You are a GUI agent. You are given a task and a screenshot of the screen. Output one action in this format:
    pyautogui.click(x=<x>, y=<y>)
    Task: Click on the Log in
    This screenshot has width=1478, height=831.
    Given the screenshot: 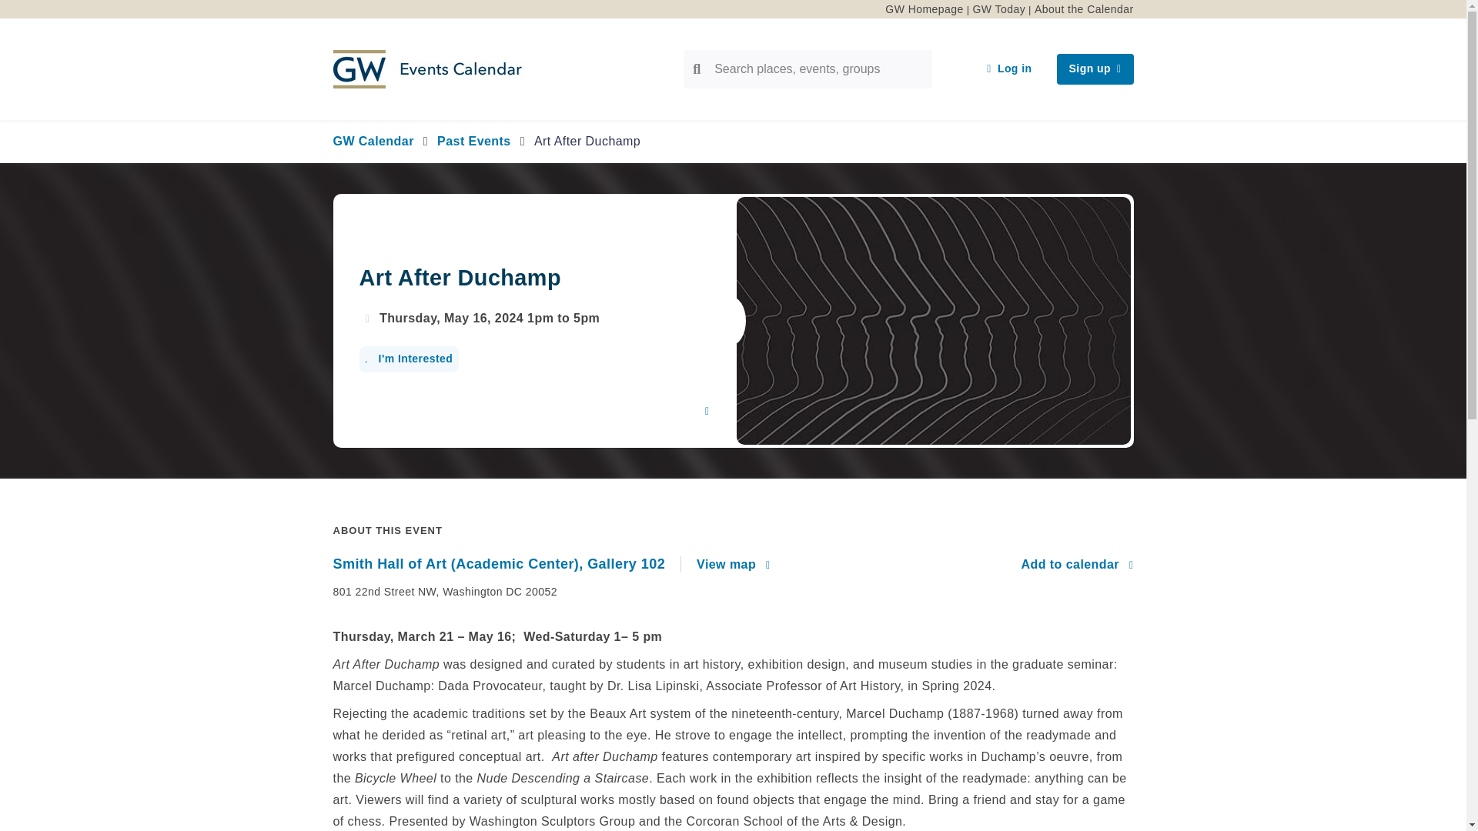 What is the action you would take?
    pyautogui.click(x=1008, y=69)
    